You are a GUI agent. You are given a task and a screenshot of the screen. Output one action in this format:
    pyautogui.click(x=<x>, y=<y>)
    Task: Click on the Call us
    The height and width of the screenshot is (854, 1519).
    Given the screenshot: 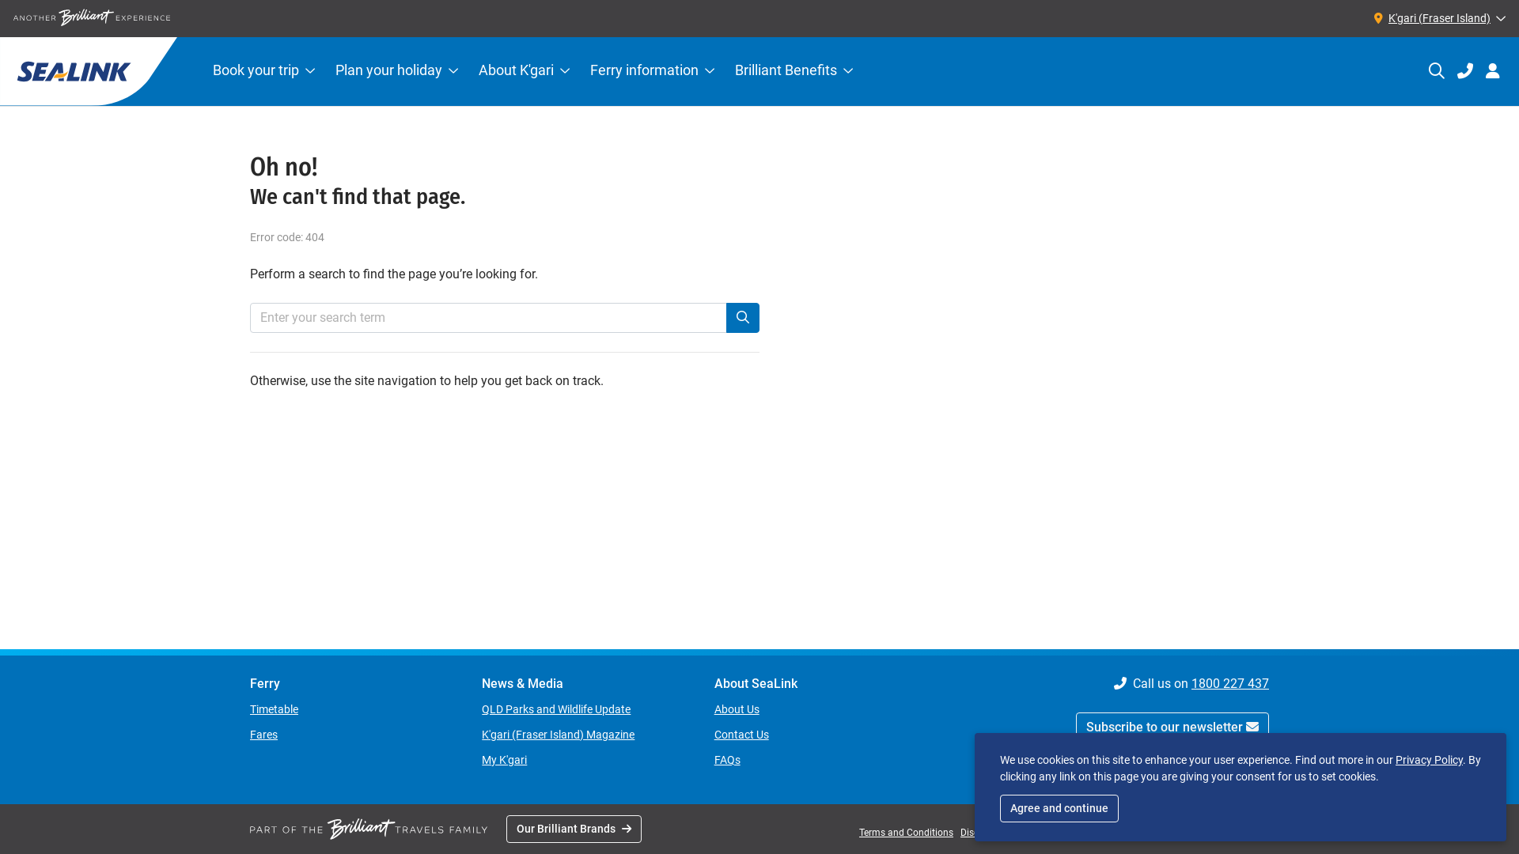 What is the action you would take?
    pyautogui.click(x=1465, y=71)
    